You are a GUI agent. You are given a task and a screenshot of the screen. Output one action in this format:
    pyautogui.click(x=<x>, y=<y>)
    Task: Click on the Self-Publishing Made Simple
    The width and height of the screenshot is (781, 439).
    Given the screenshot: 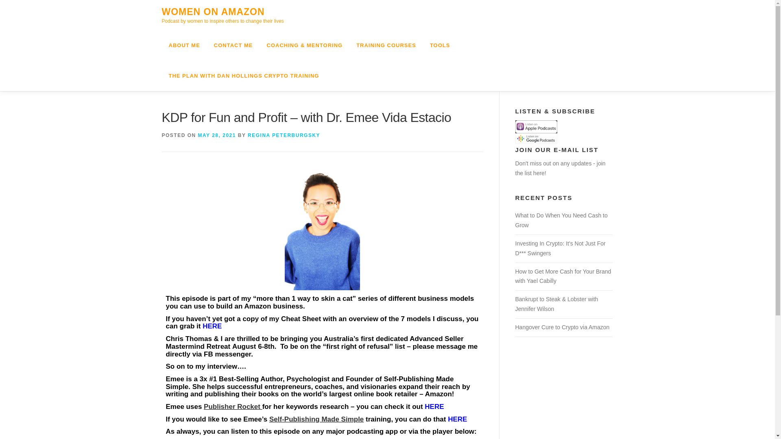 What is the action you would take?
    pyautogui.click(x=316, y=419)
    